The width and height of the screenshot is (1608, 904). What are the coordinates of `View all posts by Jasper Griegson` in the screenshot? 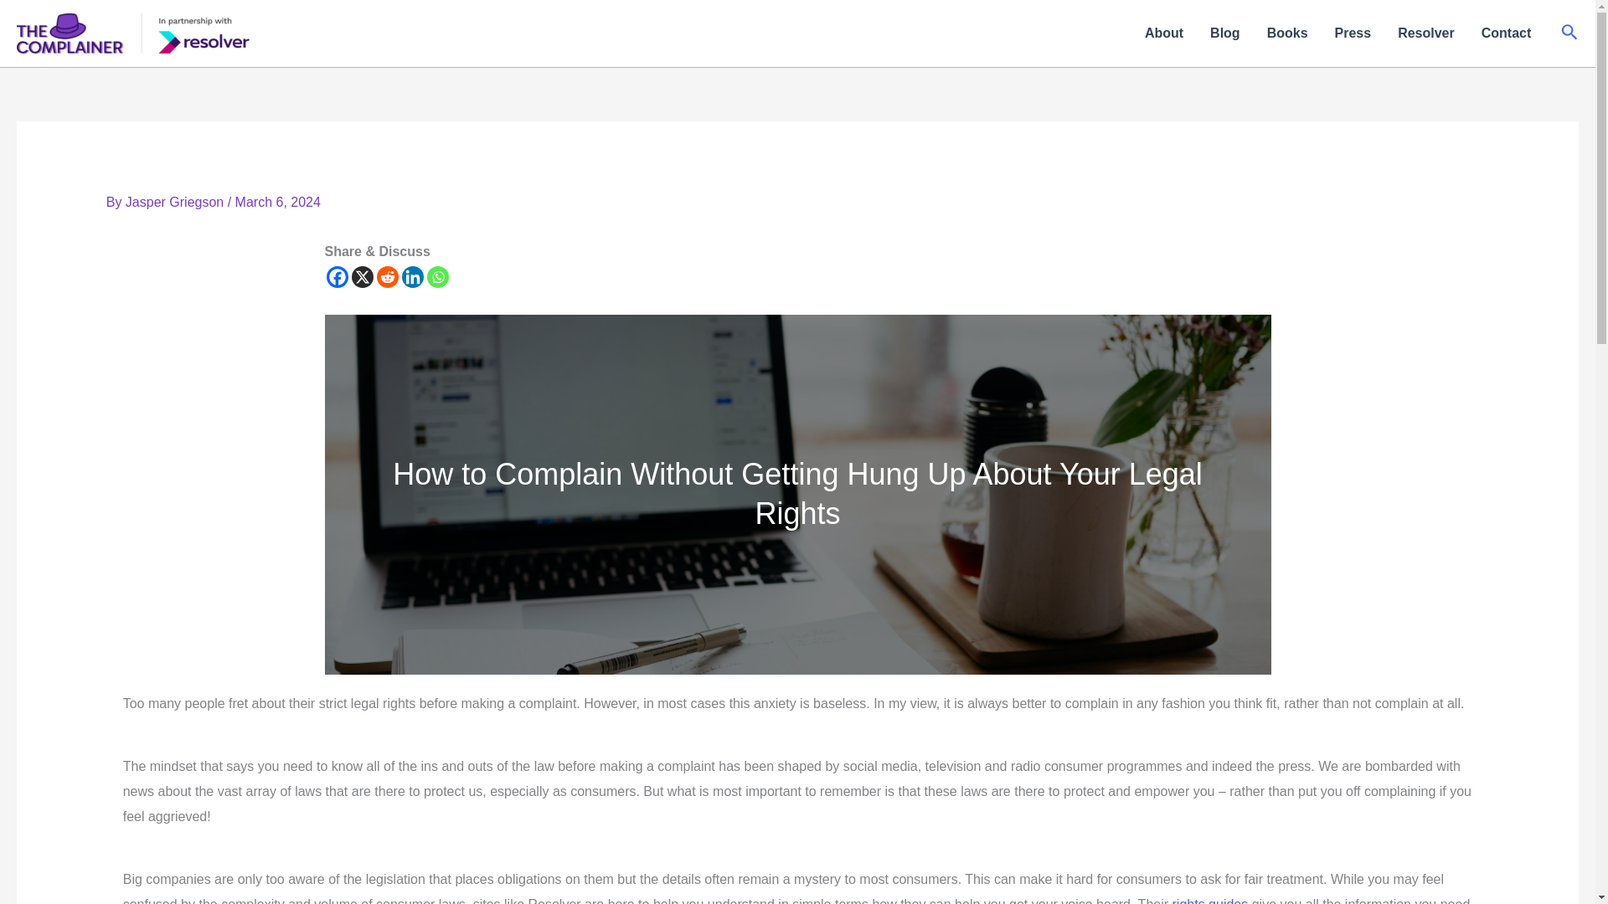 It's located at (176, 202).